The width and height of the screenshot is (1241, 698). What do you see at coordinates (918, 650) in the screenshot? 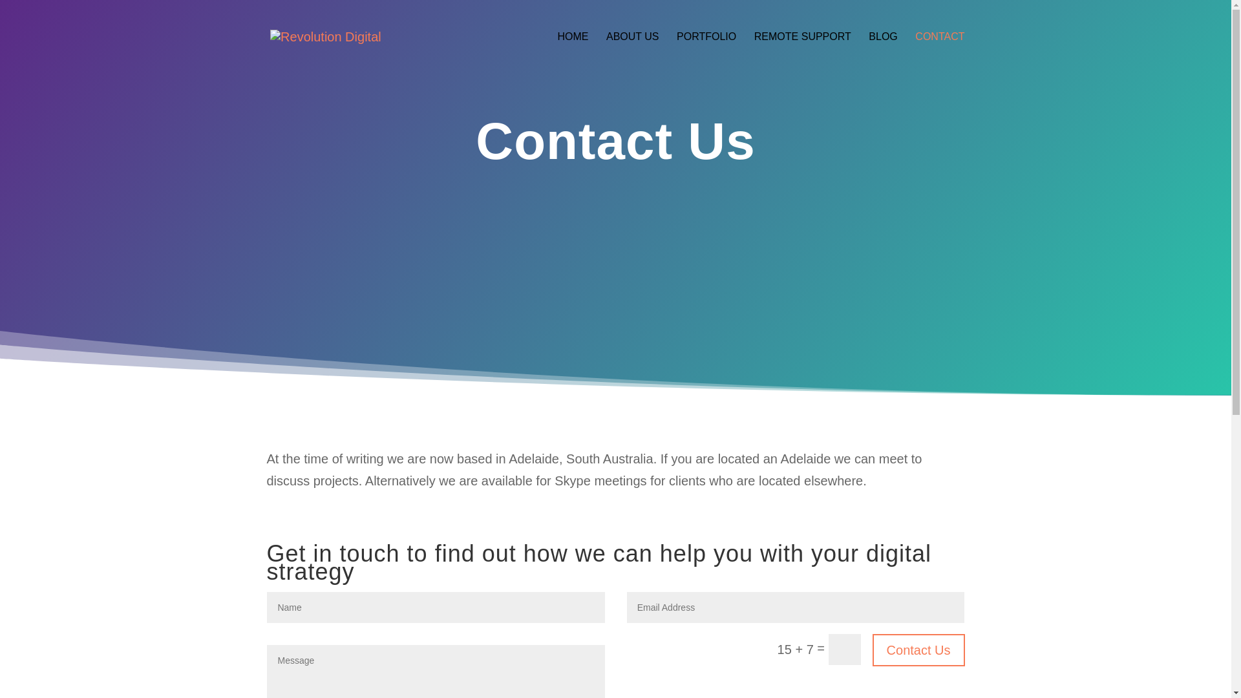
I see `Contact Us` at bounding box center [918, 650].